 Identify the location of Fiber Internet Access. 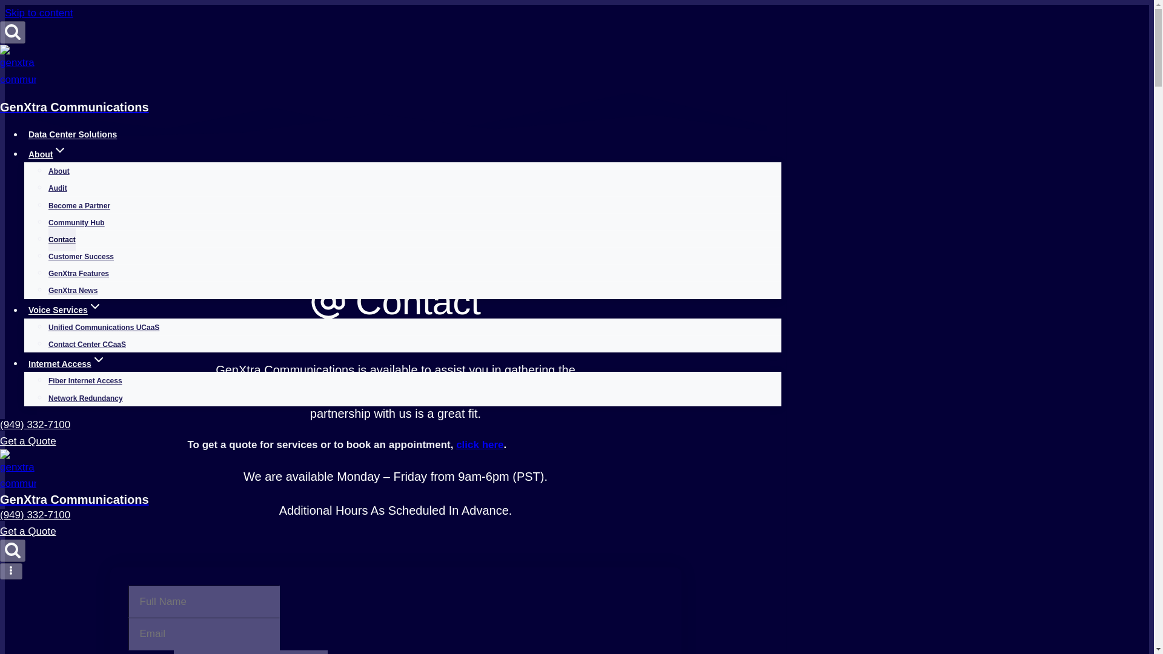
(85, 381).